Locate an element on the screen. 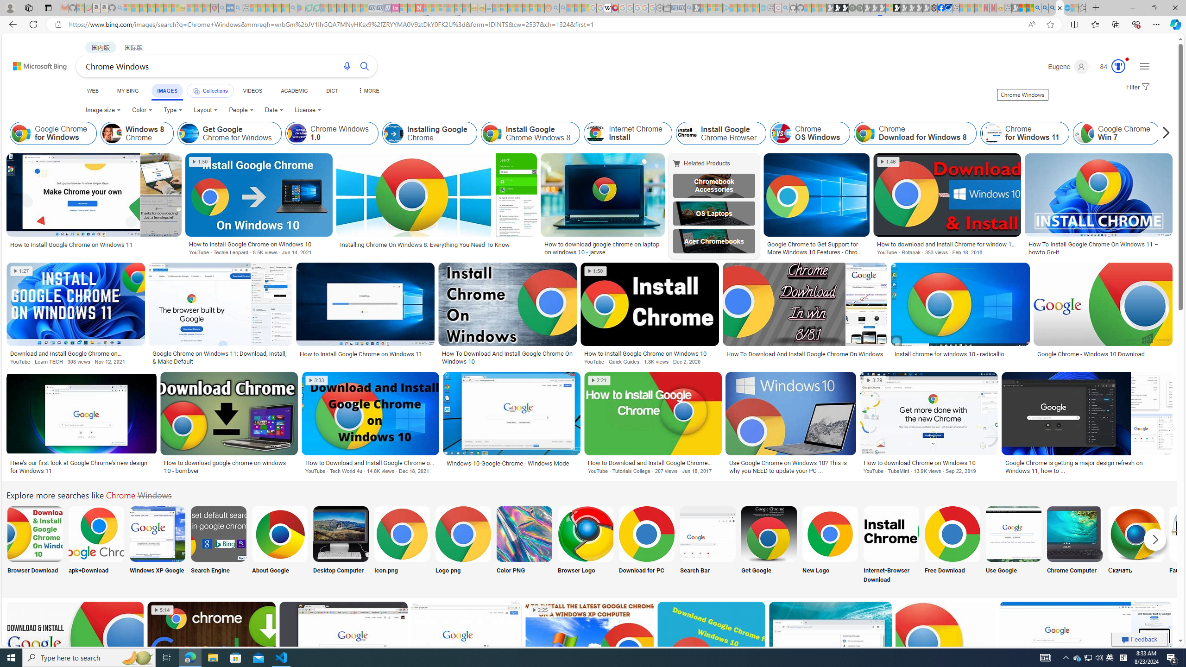 The height and width of the screenshot is (667, 1186). How To Download And Install Google Chrome On WindowsSave is located at coordinates (806, 315).